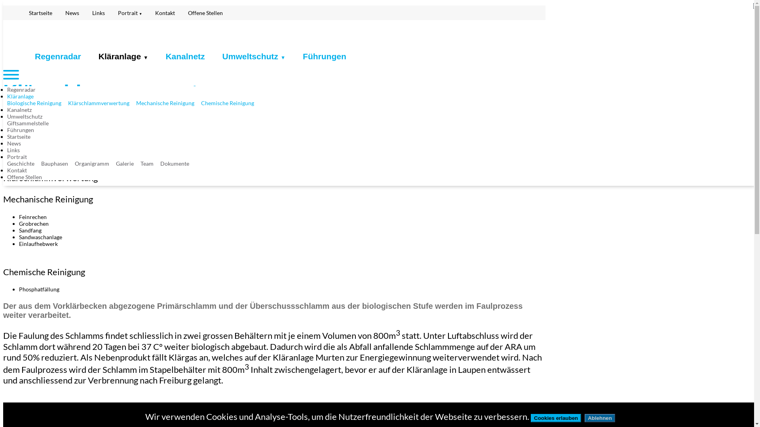  Describe the element at coordinates (205, 13) in the screenshot. I see `Offene Stellen` at that location.